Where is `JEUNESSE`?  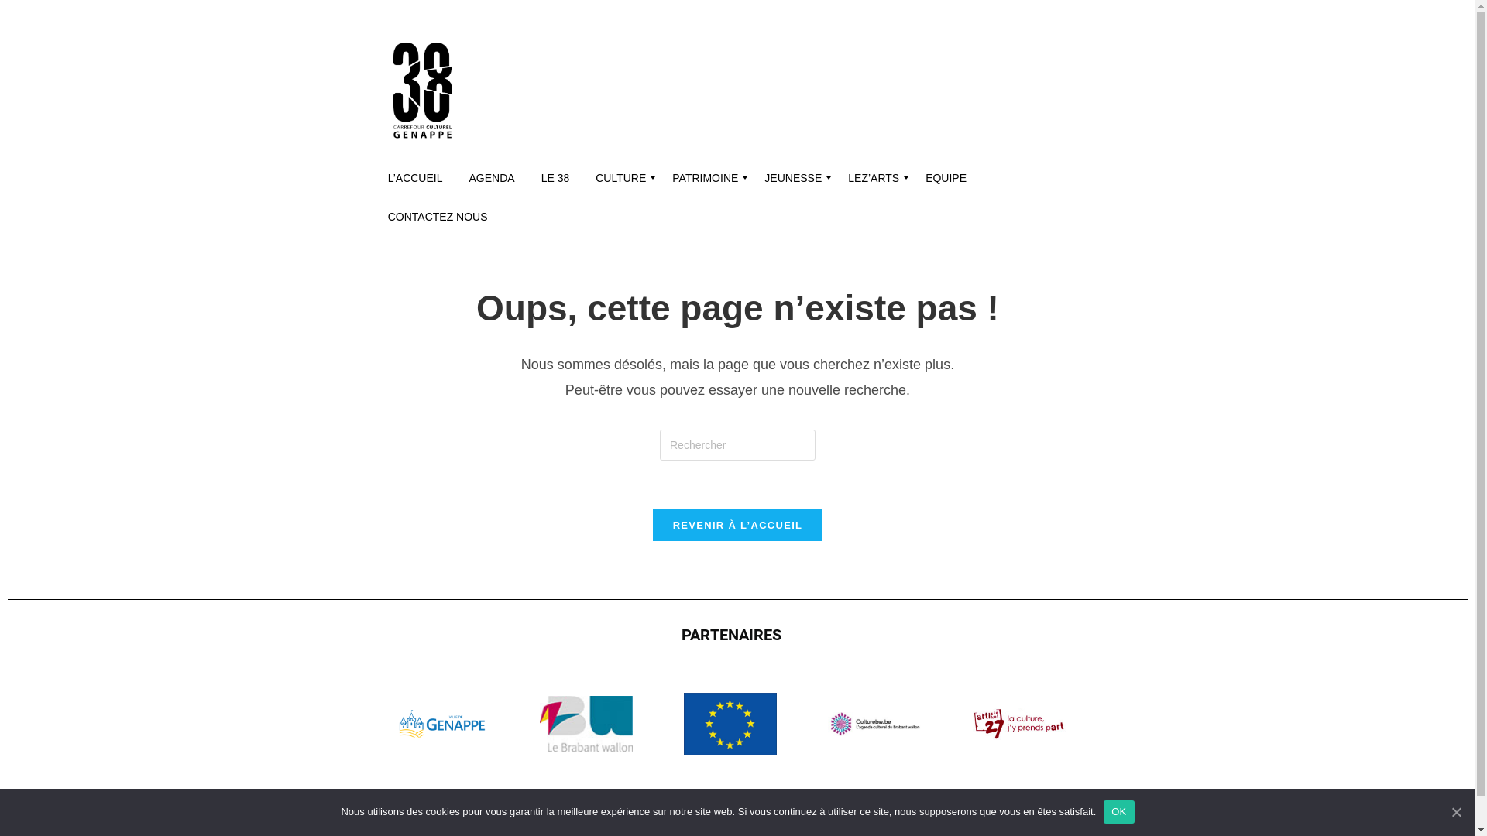 JEUNESSE is located at coordinates (793, 178).